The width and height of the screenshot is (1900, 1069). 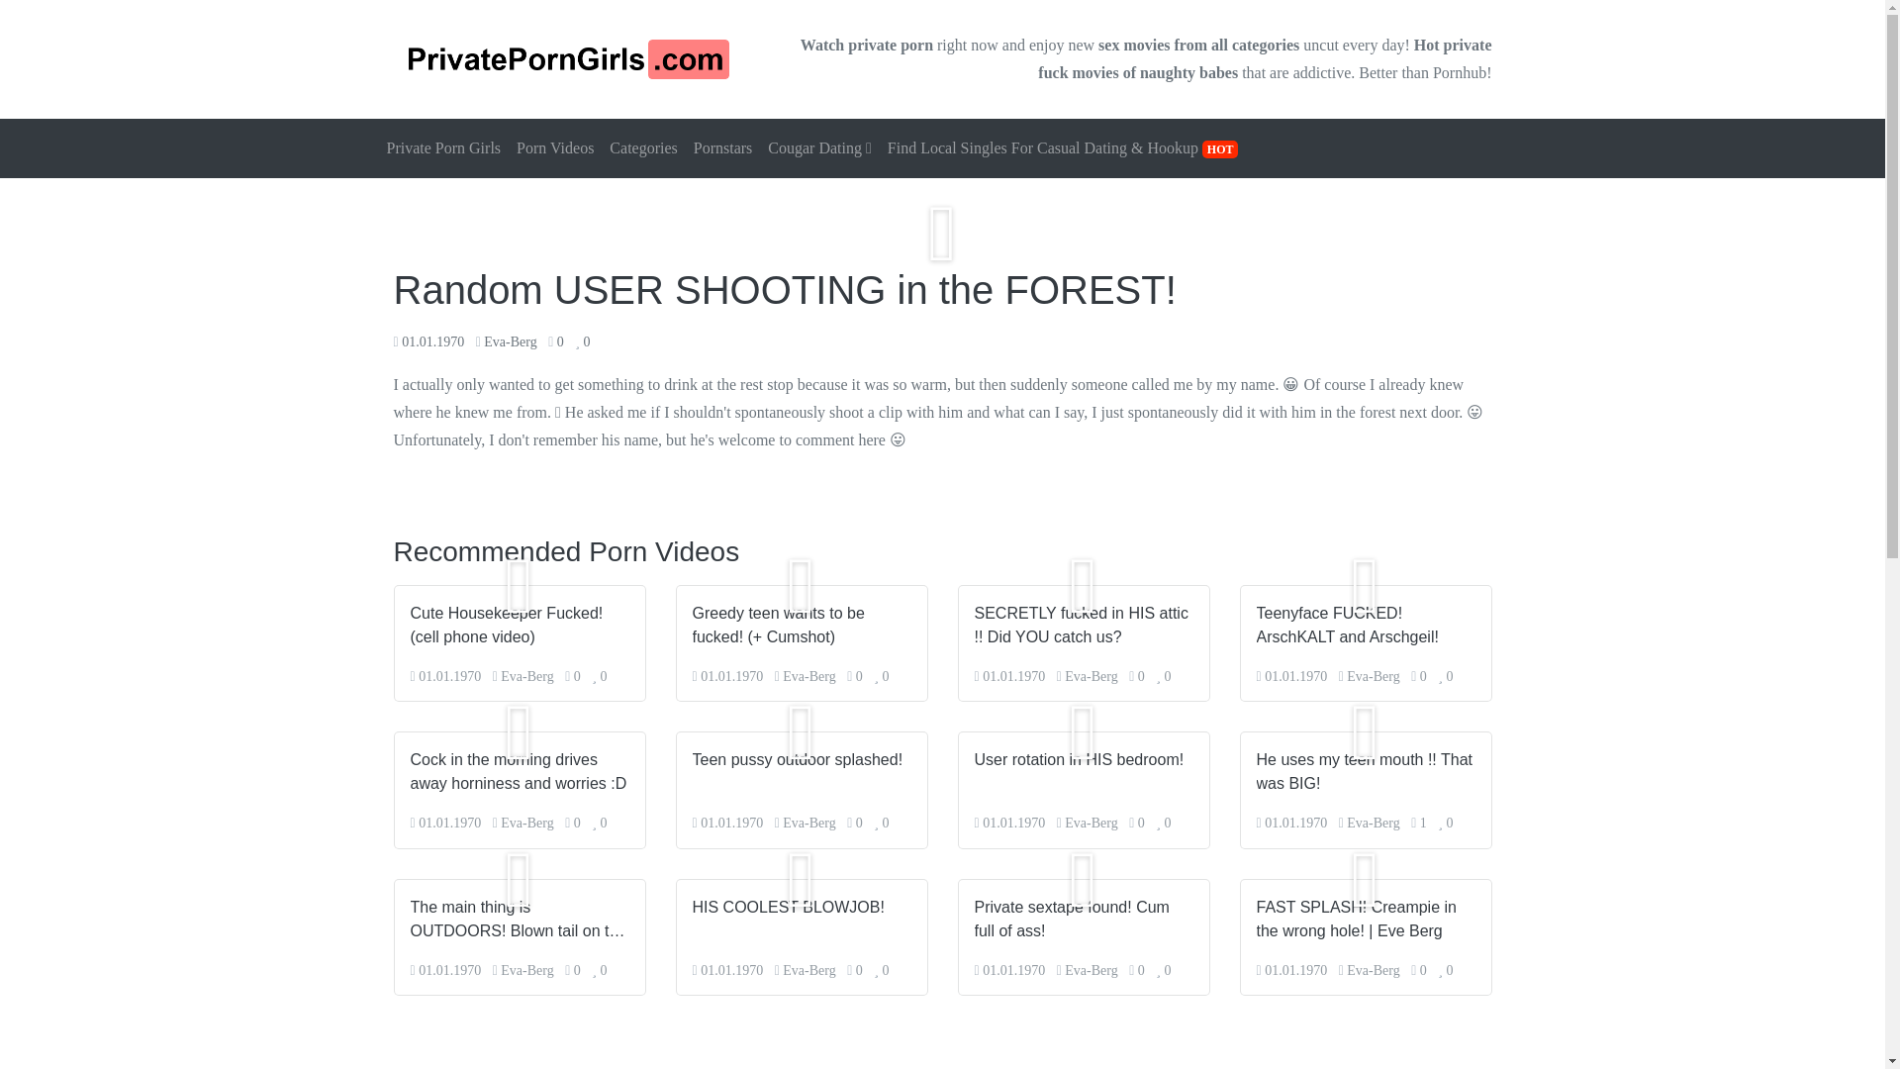 What do you see at coordinates (802, 760) in the screenshot?
I see `Teen pussy outdoor splashed!` at bounding box center [802, 760].